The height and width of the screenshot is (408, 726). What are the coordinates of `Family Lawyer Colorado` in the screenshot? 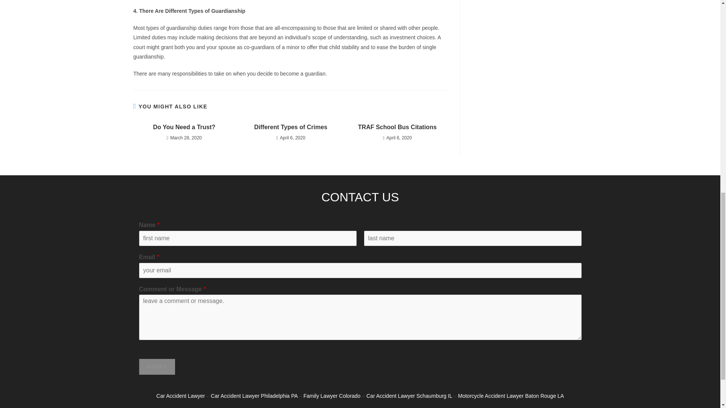 It's located at (332, 396).